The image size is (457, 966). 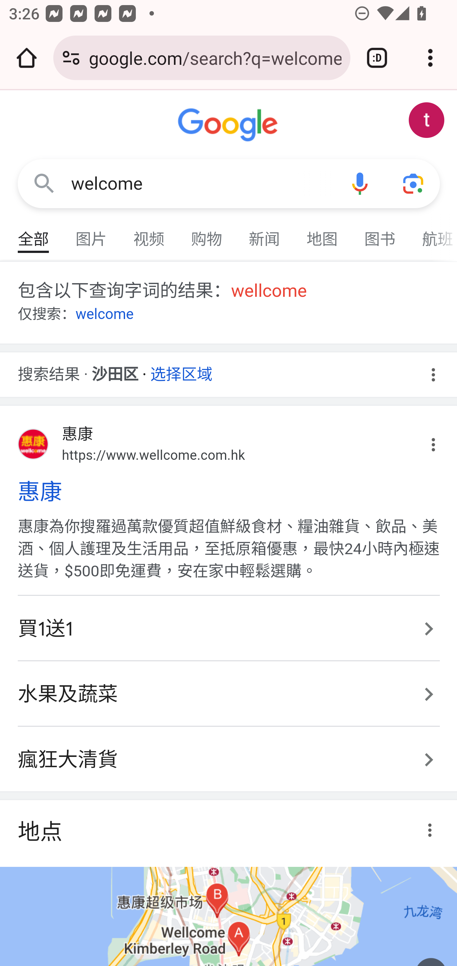 What do you see at coordinates (105, 314) in the screenshot?
I see `welcome` at bounding box center [105, 314].